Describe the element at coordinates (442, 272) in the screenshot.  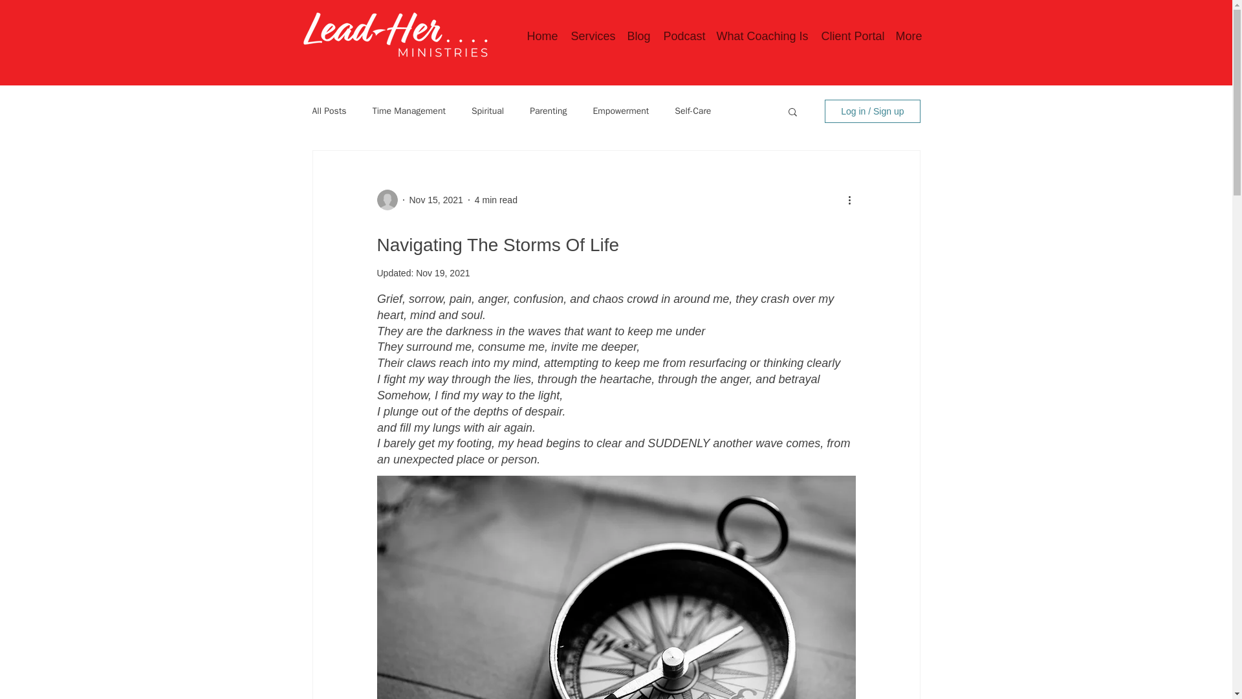
I see `Nov 19, 2021` at that location.